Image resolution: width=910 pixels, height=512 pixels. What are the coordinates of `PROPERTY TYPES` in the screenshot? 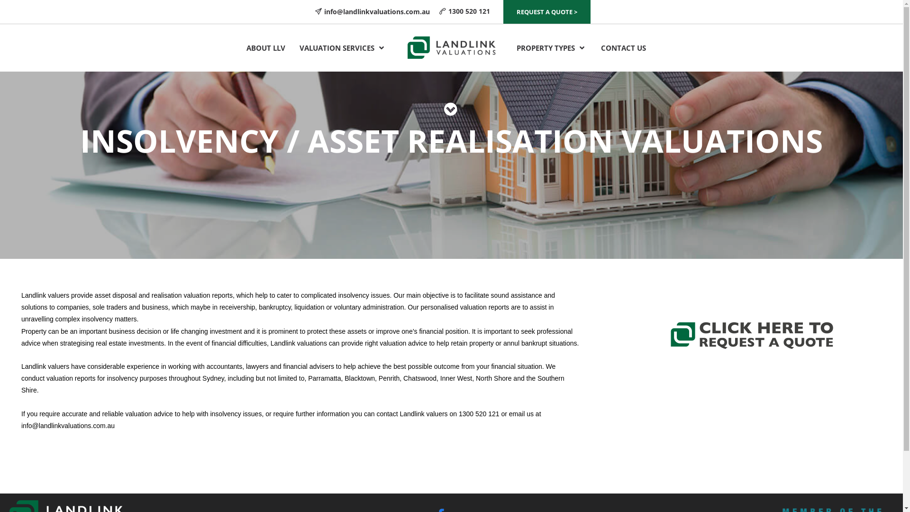 It's located at (552, 48).